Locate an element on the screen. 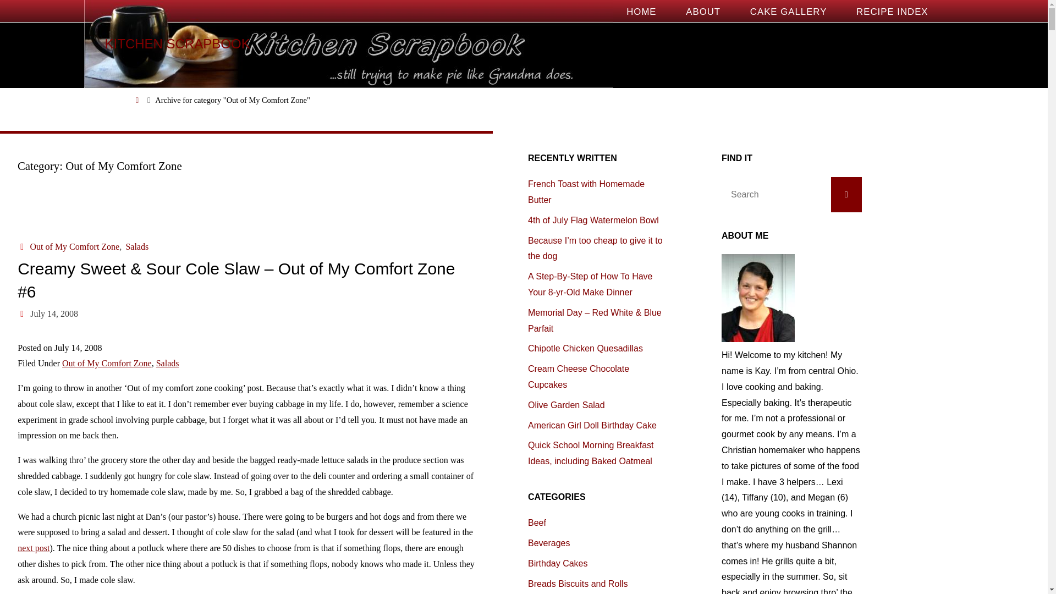 Image resolution: width=1056 pixels, height=594 pixels. next post is located at coordinates (34, 548).